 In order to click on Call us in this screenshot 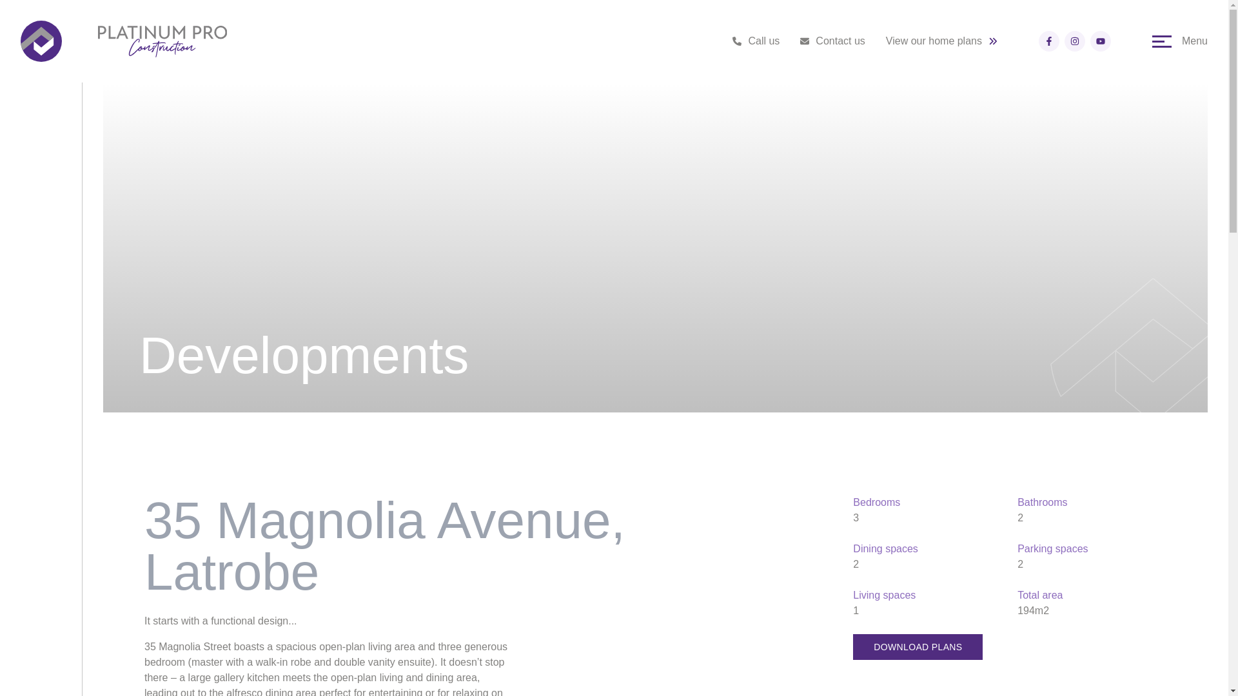, I will do `click(756, 41)`.